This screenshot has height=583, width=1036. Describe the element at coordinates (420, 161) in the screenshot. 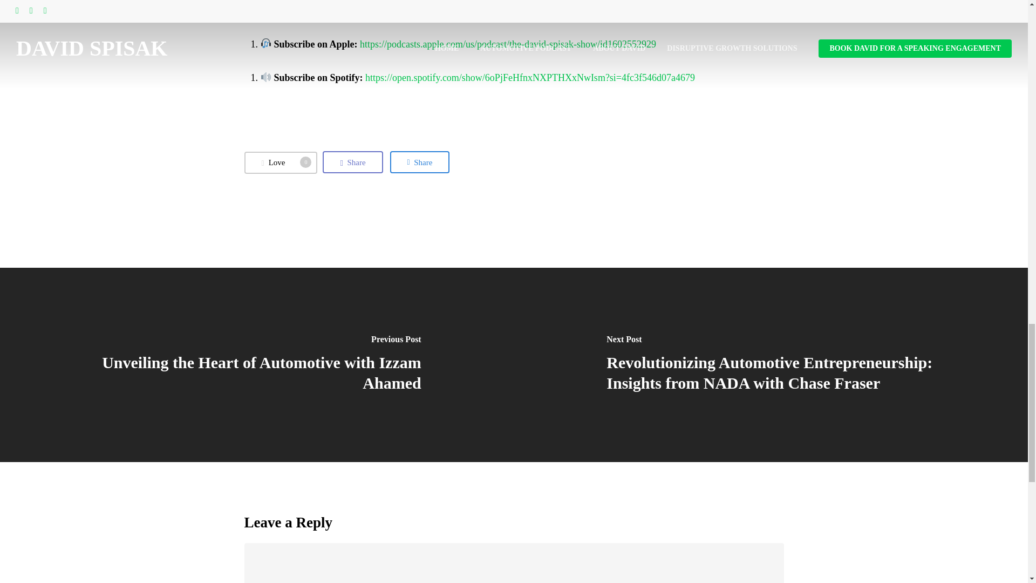

I see `Share this` at that location.